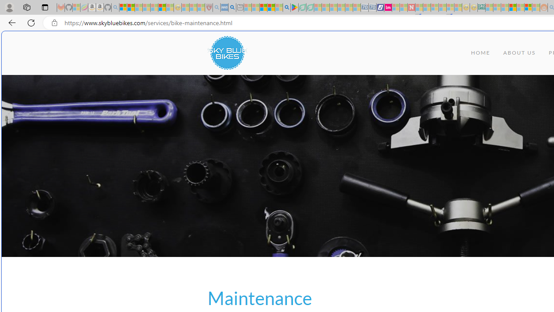 The width and height of the screenshot is (554, 312). I want to click on Expert Portfolios, so click(512, 8).